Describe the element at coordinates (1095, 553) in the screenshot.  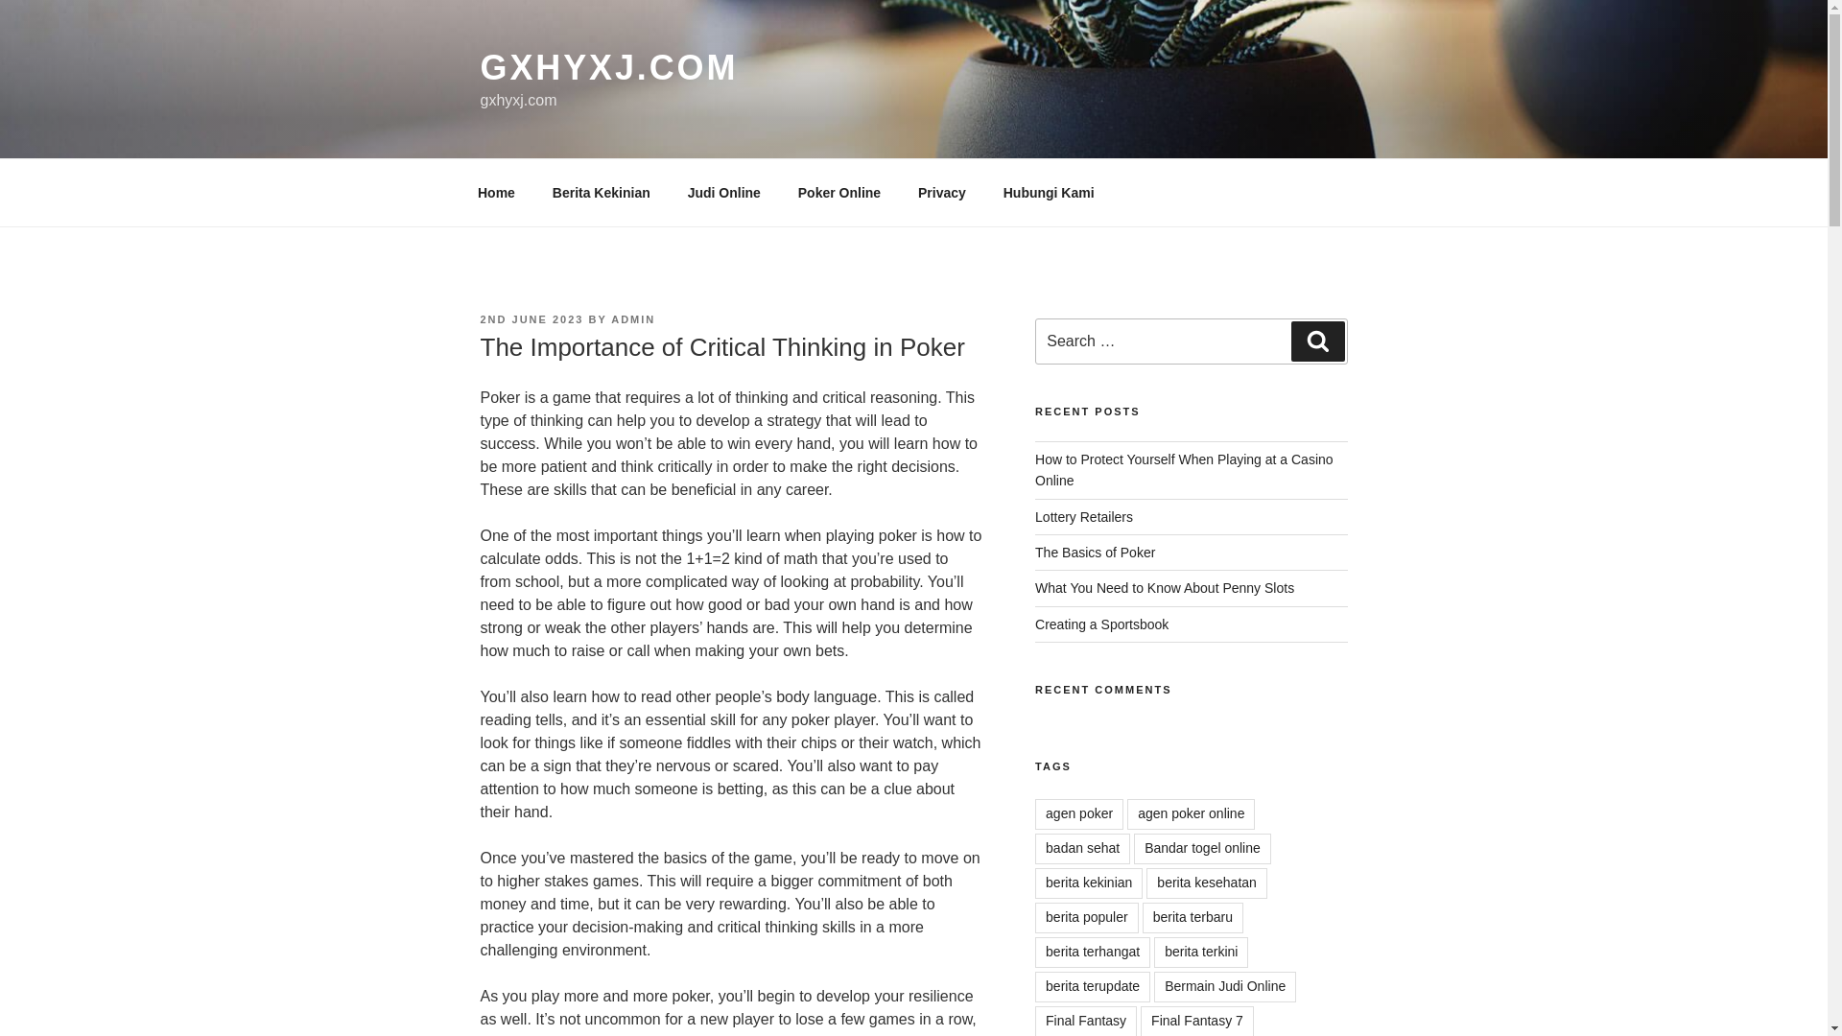
I see `The Basics of Poker` at that location.